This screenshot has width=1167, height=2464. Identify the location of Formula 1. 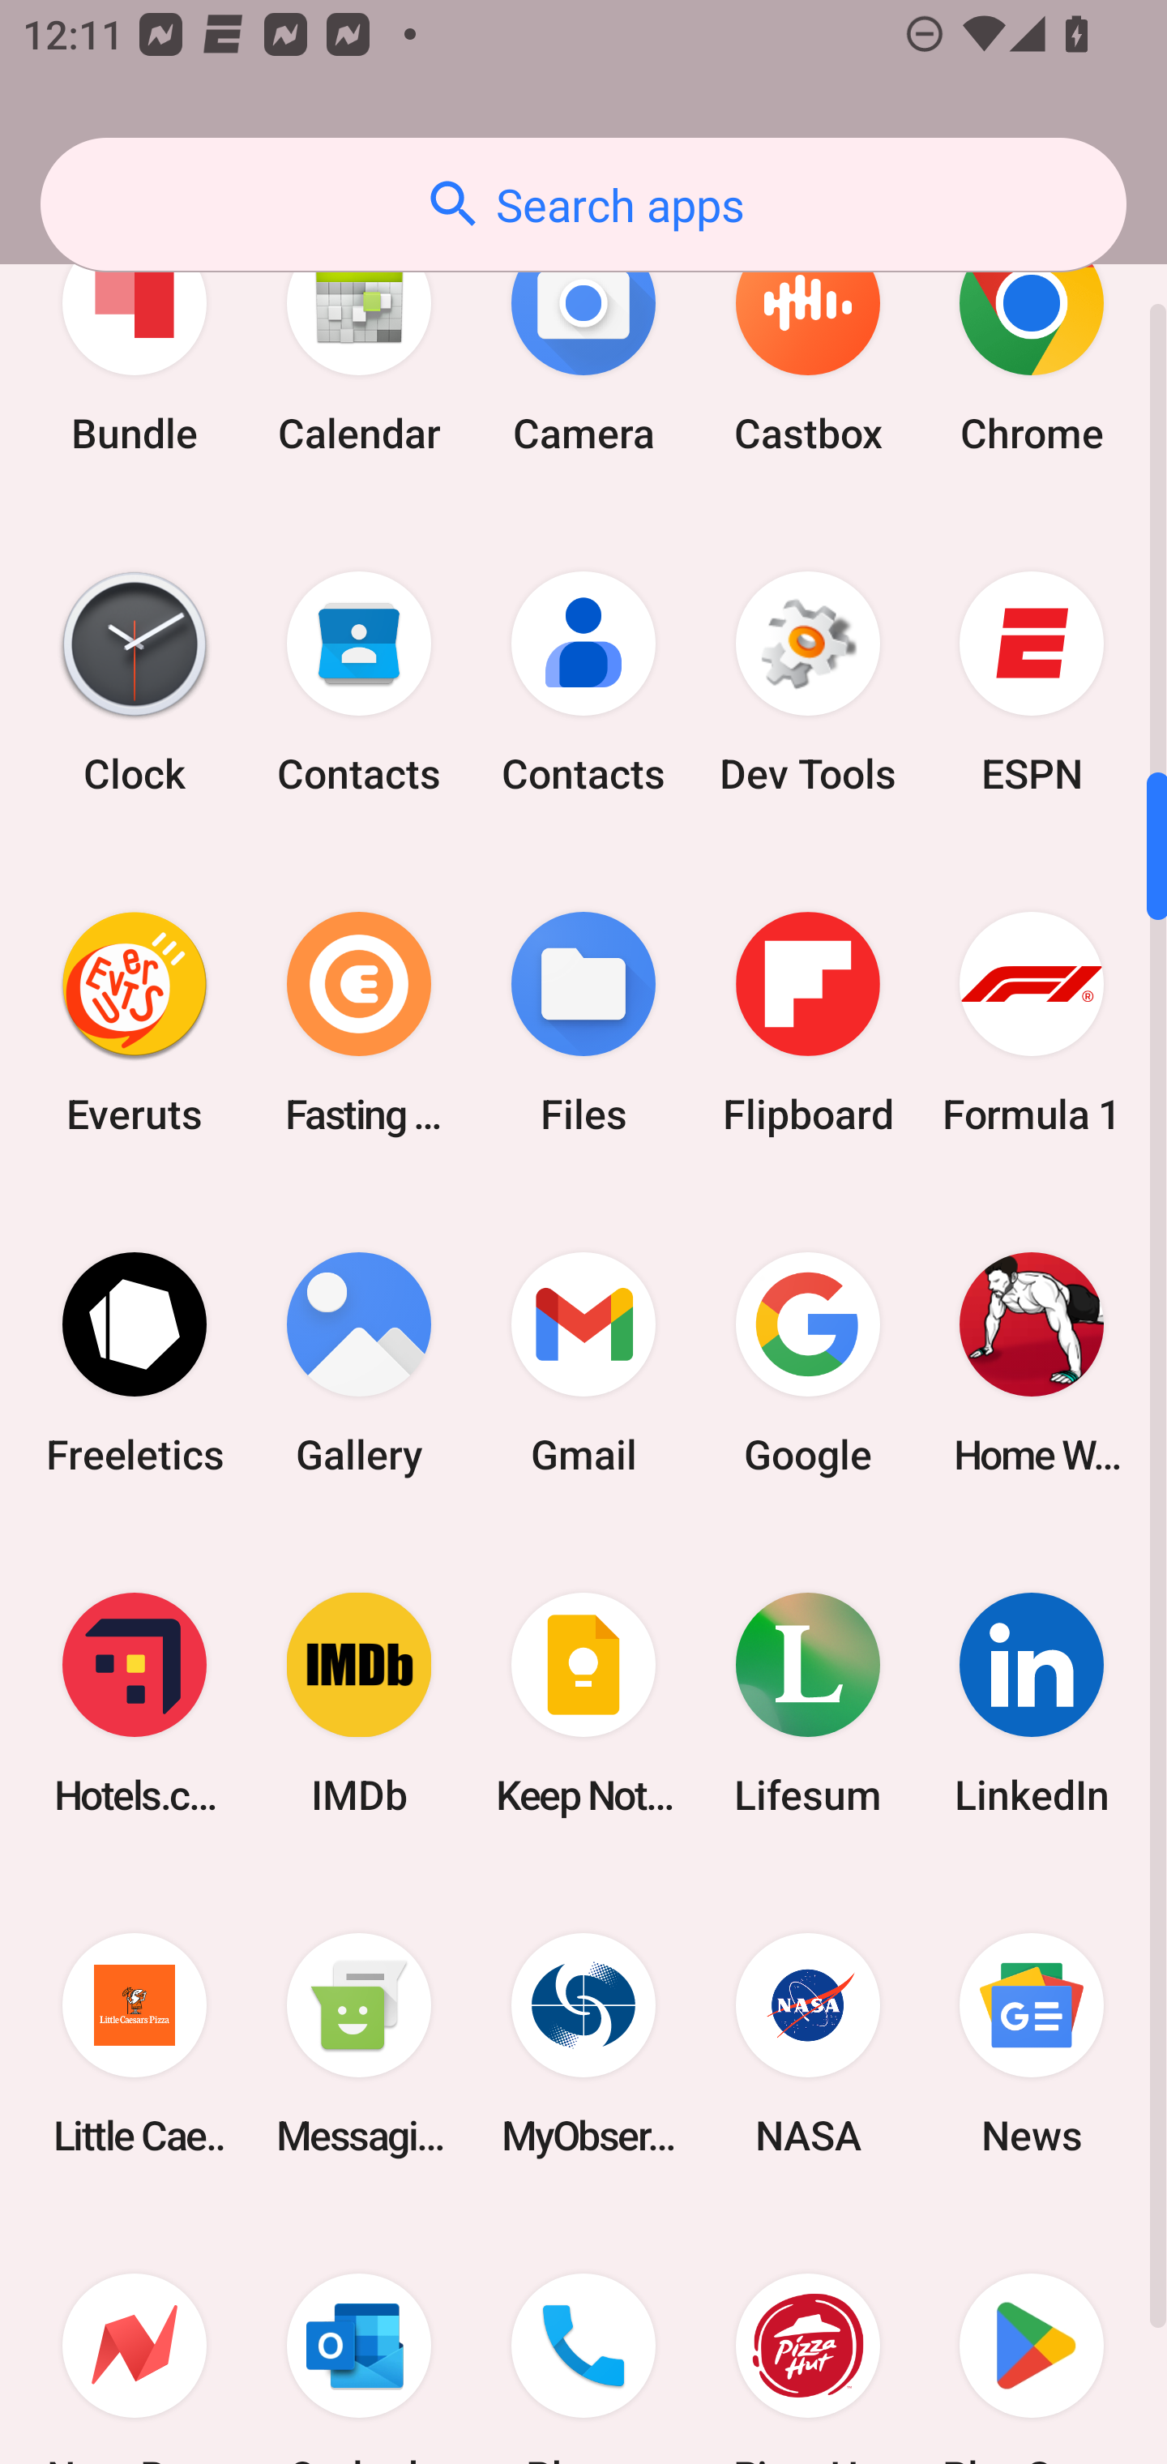
(1032, 1022).